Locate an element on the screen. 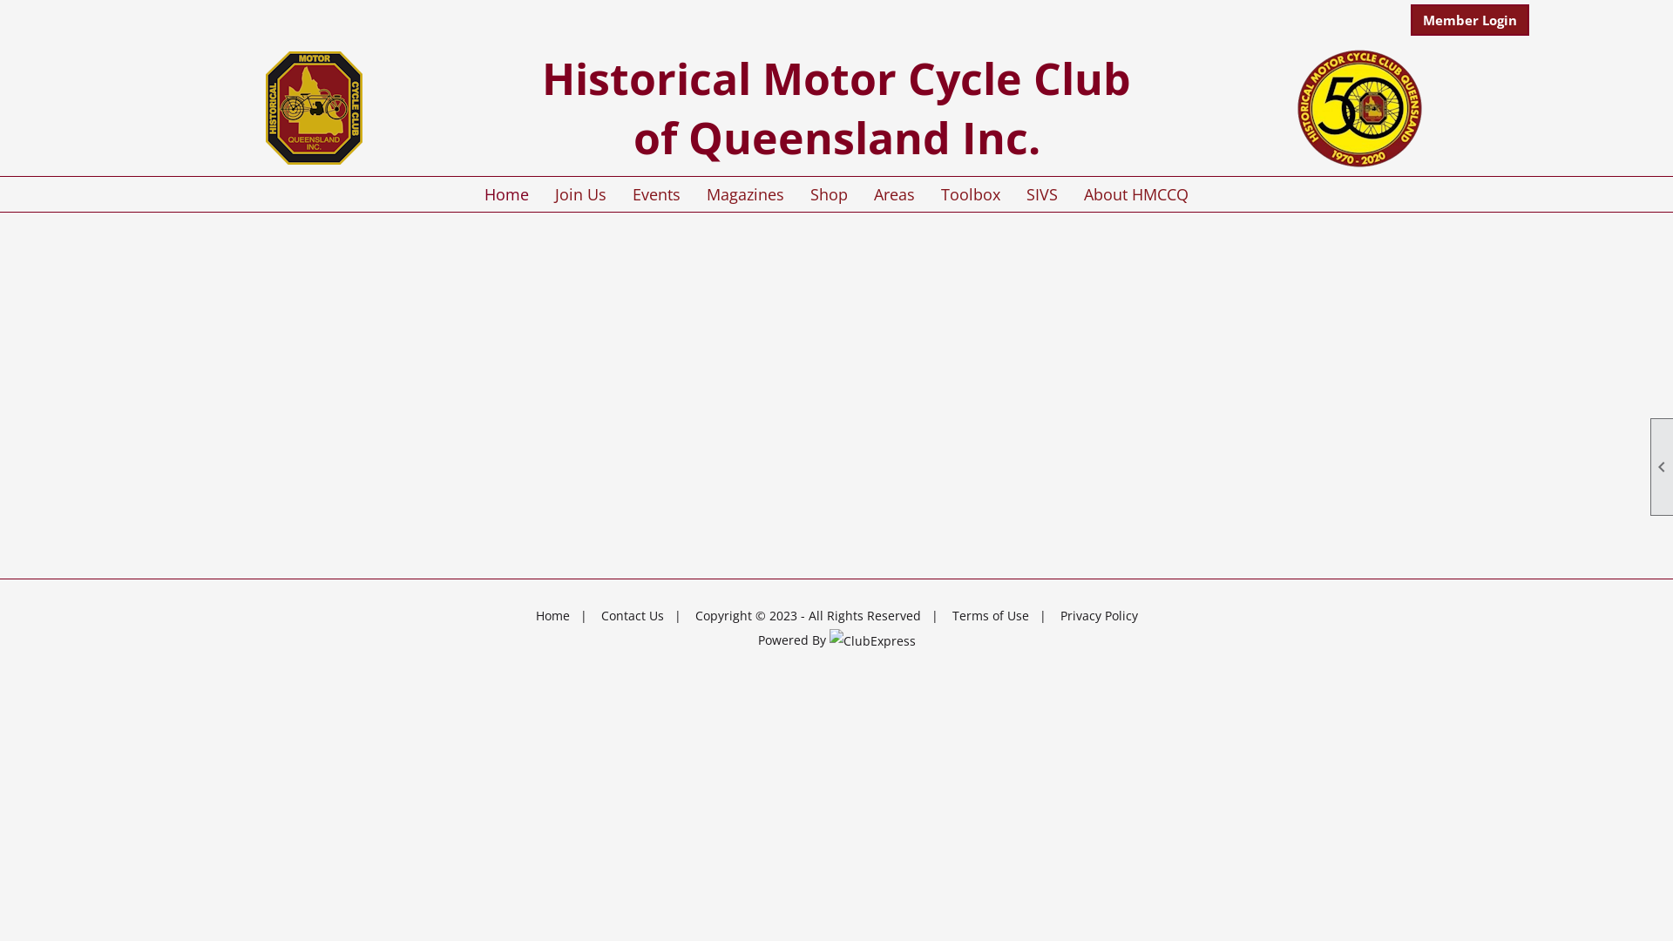 The width and height of the screenshot is (1673, 941). Powered By  is located at coordinates (836, 640).